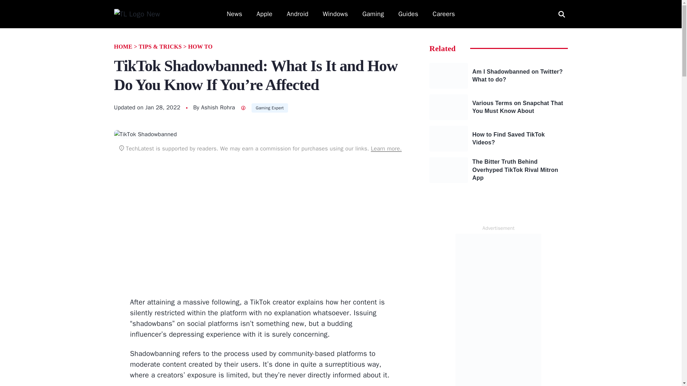 This screenshot has width=687, height=386. Describe the element at coordinates (444, 14) in the screenshot. I see `Careers` at that location.